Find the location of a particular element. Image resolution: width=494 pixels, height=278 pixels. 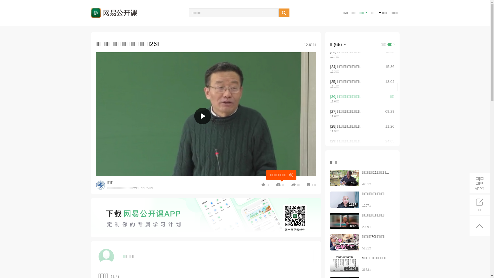

Play Video is located at coordinates (203, 116).